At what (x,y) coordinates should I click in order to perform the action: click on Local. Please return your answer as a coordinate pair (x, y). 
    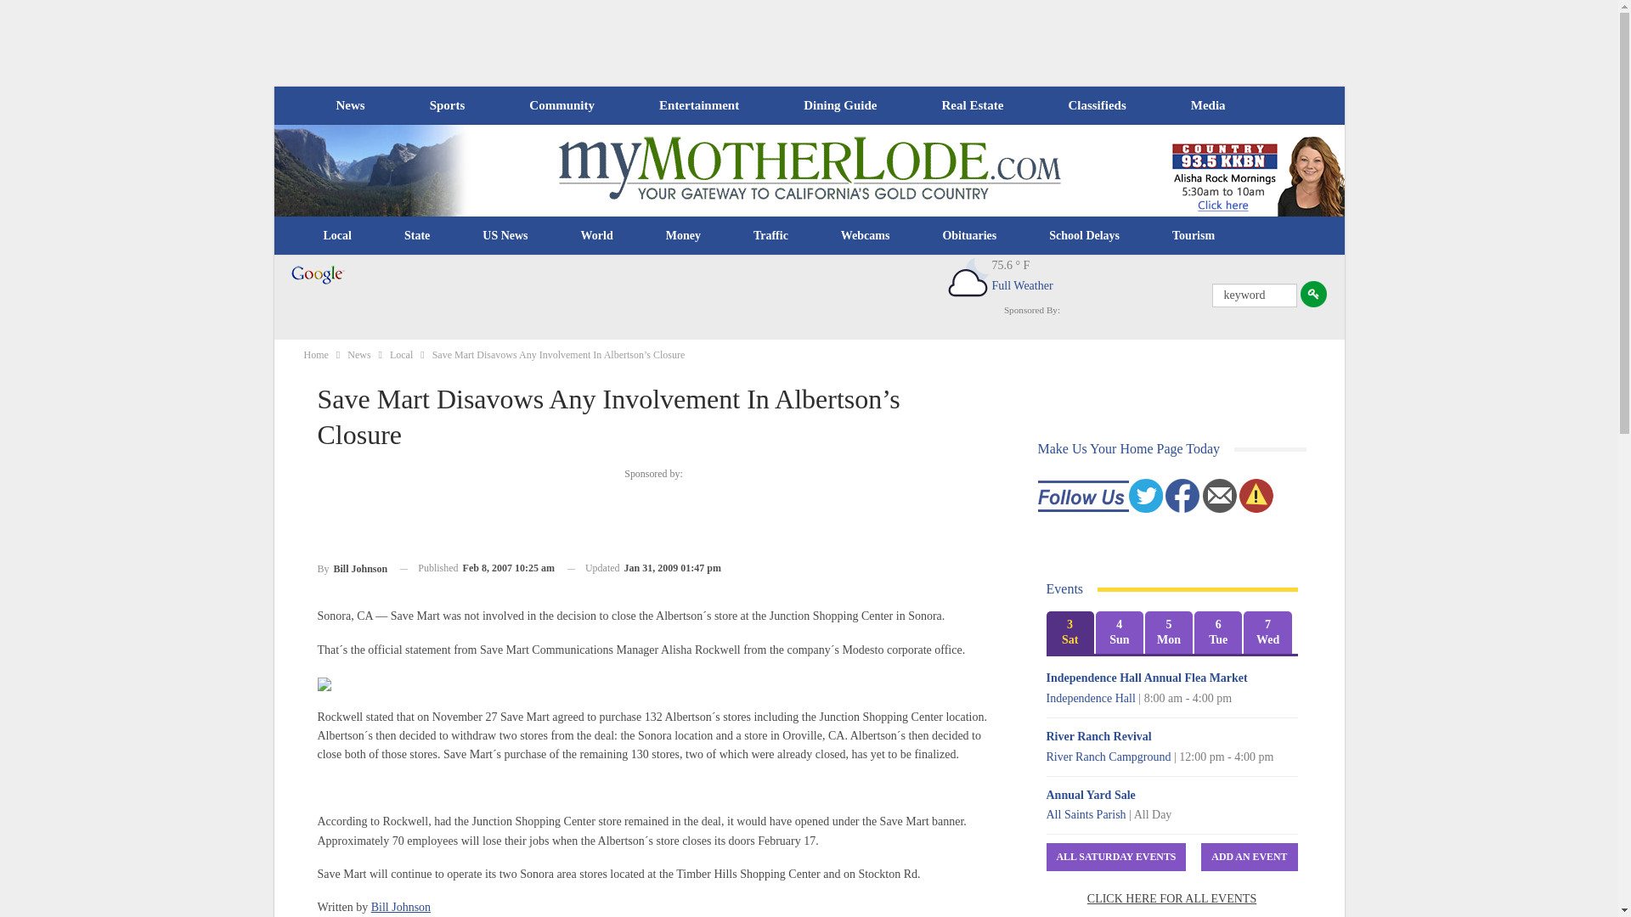
    Looking at the image, I should click on (337, 236).